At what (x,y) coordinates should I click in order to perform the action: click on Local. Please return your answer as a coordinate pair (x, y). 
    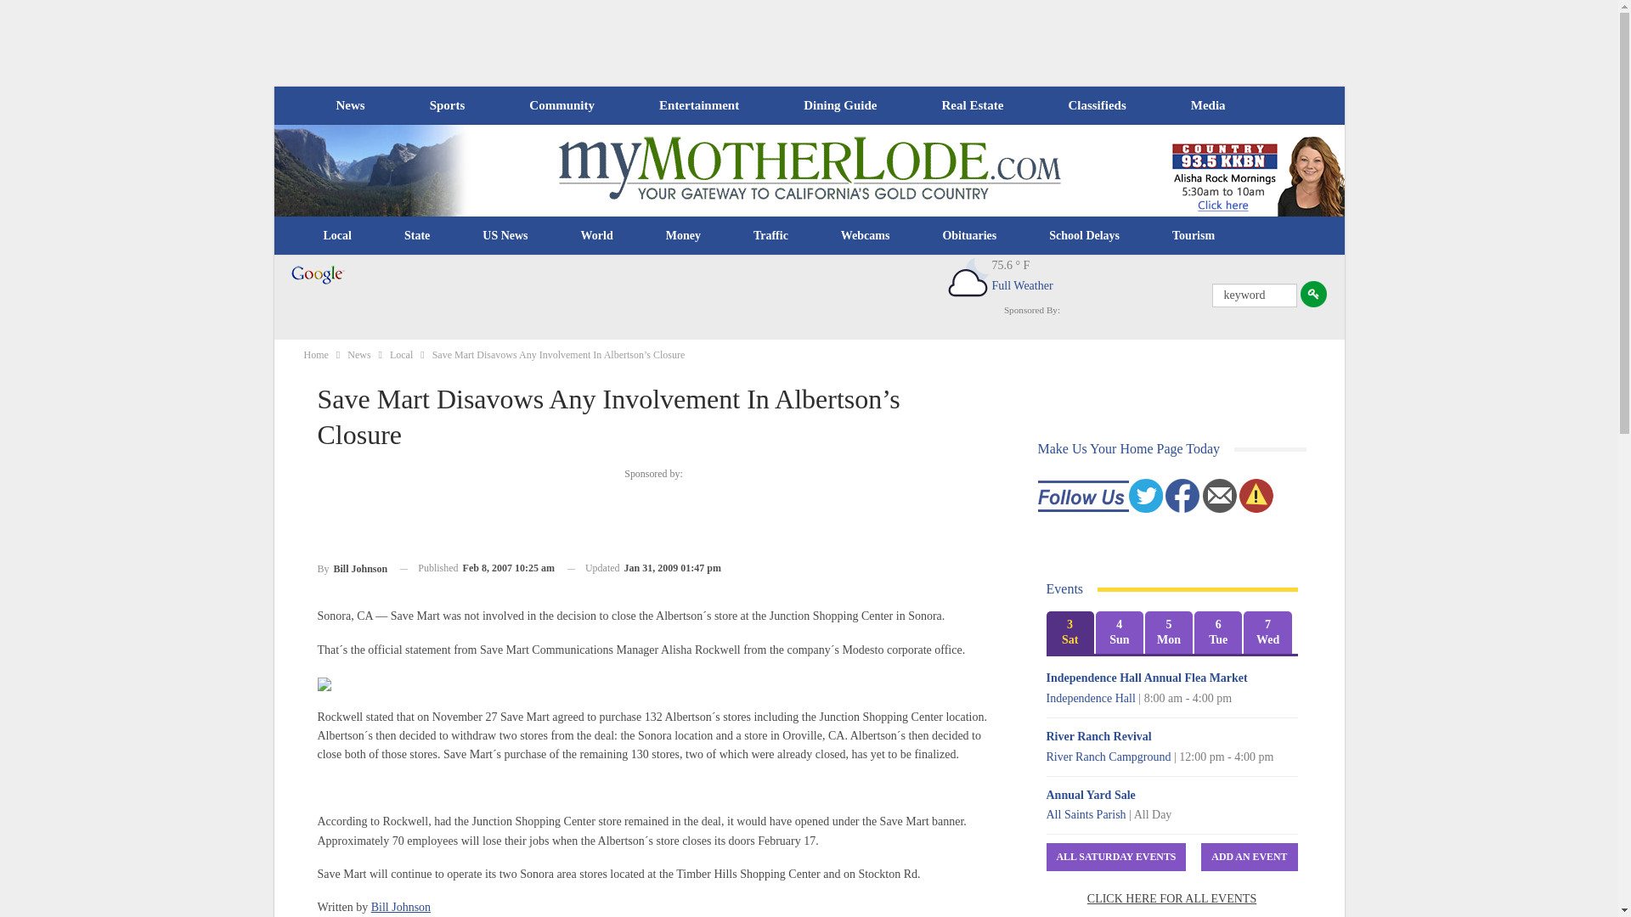
    Looking at the image, I should click on (337, 236).